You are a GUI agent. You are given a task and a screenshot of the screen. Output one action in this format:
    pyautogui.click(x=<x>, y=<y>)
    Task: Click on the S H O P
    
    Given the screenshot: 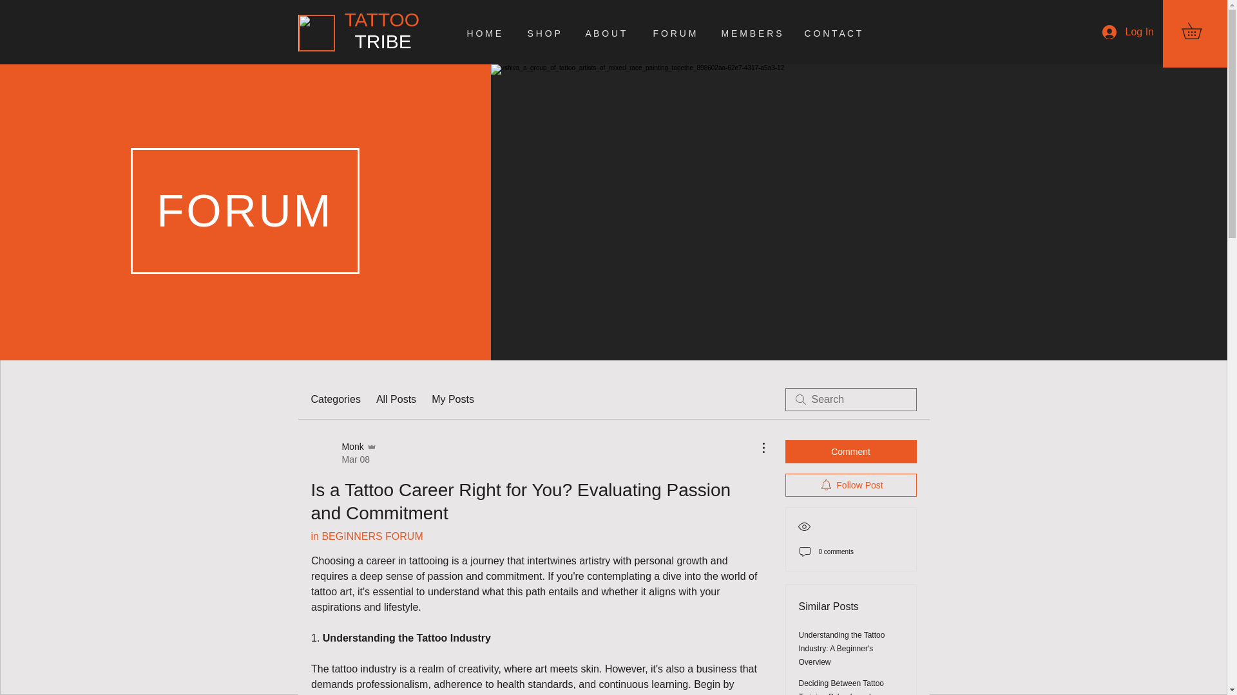 What is the action you would take?
    pyautogui.click(x=405, y=41)
    